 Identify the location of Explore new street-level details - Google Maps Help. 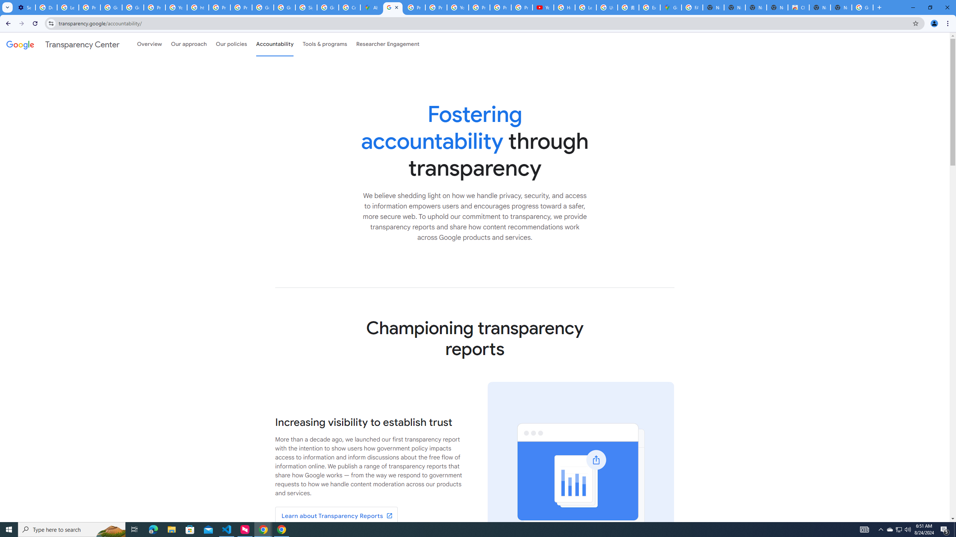
(649, 7).